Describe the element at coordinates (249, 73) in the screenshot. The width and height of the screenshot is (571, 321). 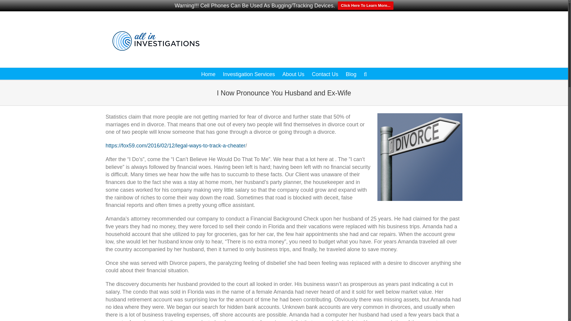
I see `Investigation Services` at that location.